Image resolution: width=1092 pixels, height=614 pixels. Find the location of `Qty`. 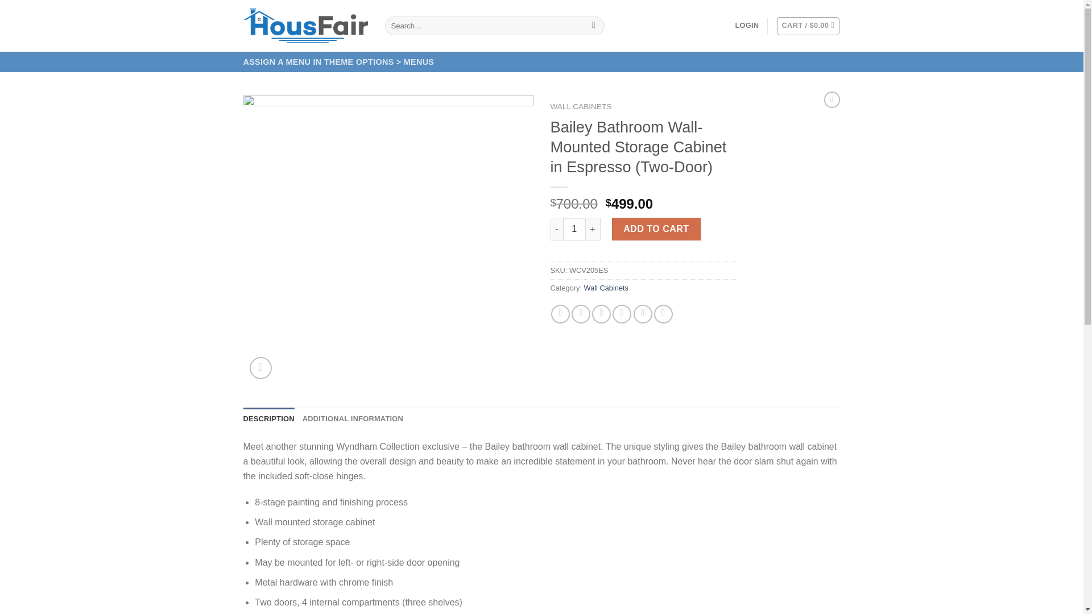

Qty is located at coordinates (574, 229).